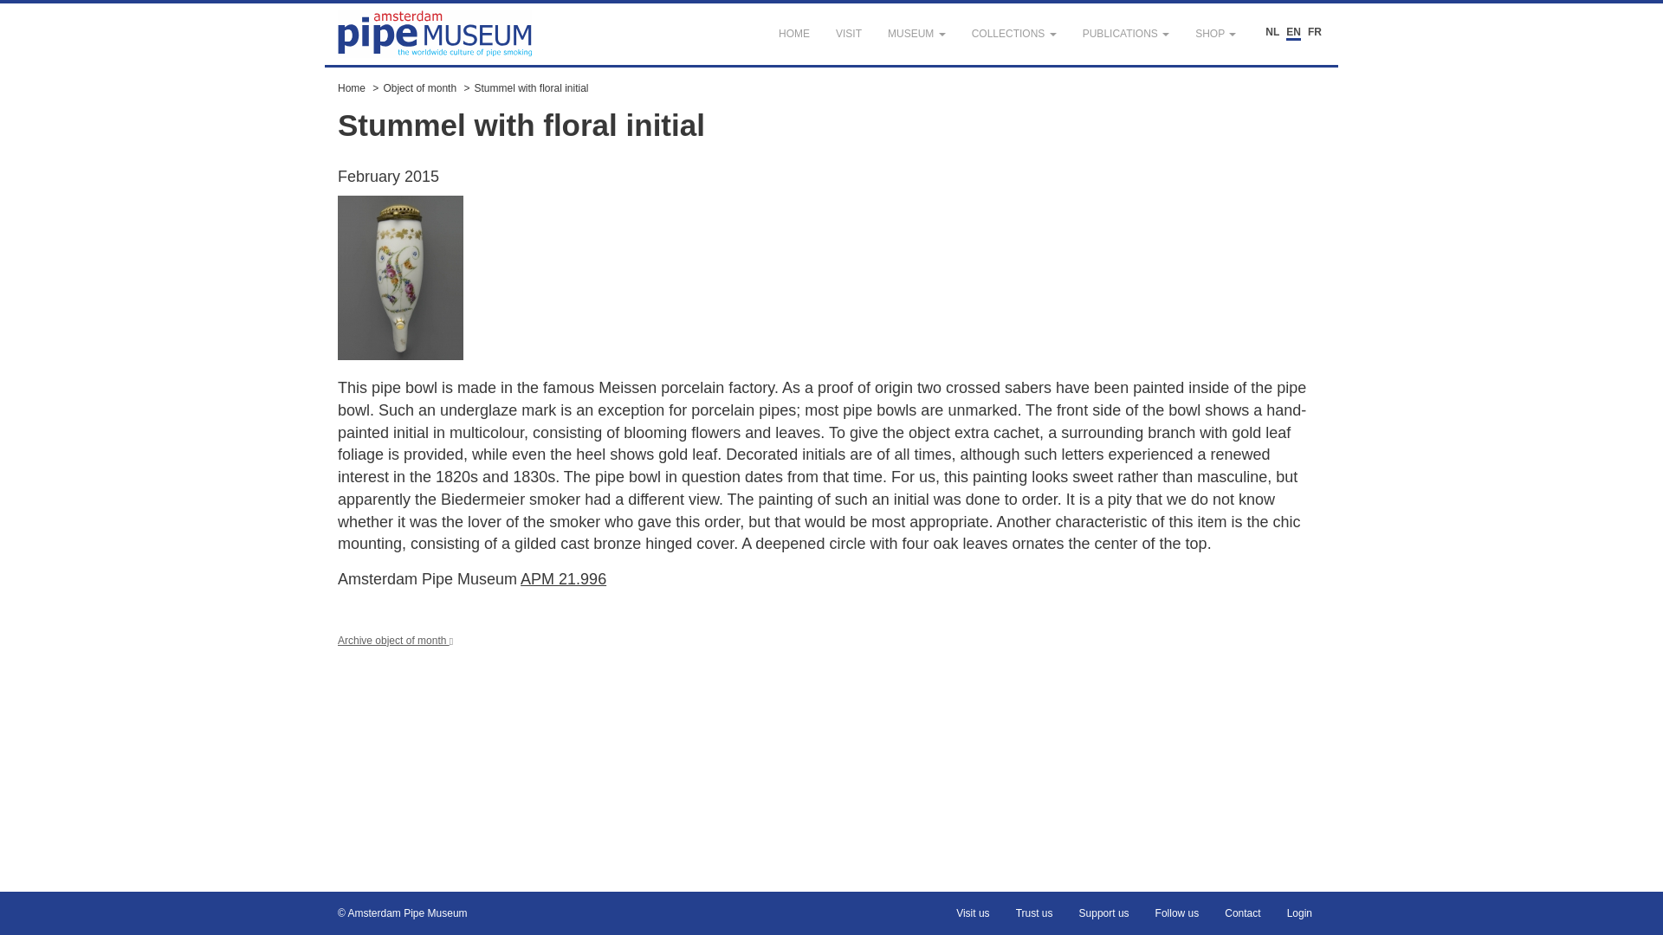  I want to click on COLLECTIONS, so click(1013, 34).